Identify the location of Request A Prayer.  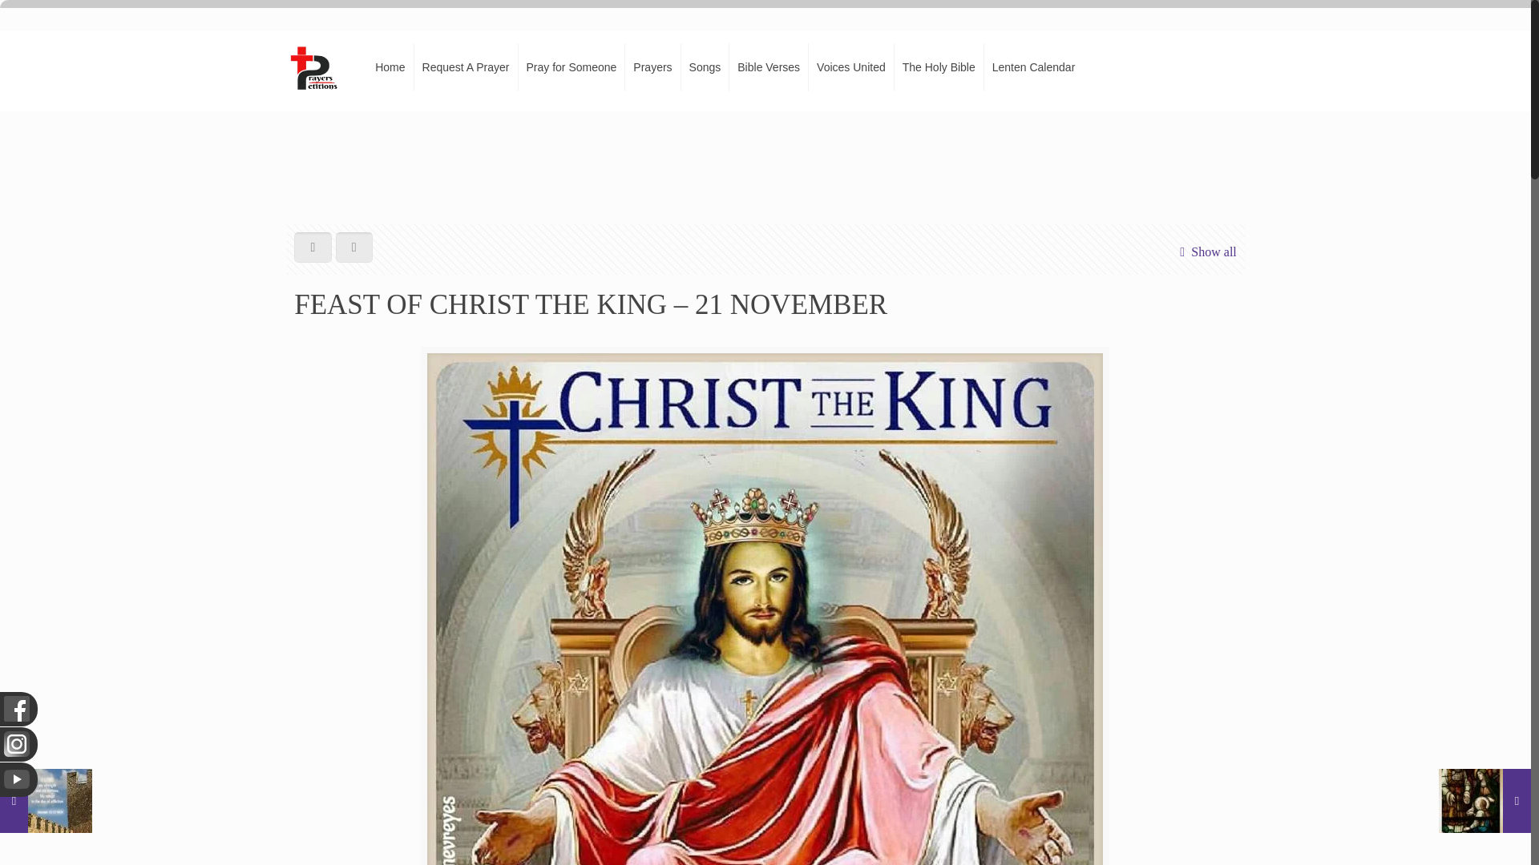
(467, 66).